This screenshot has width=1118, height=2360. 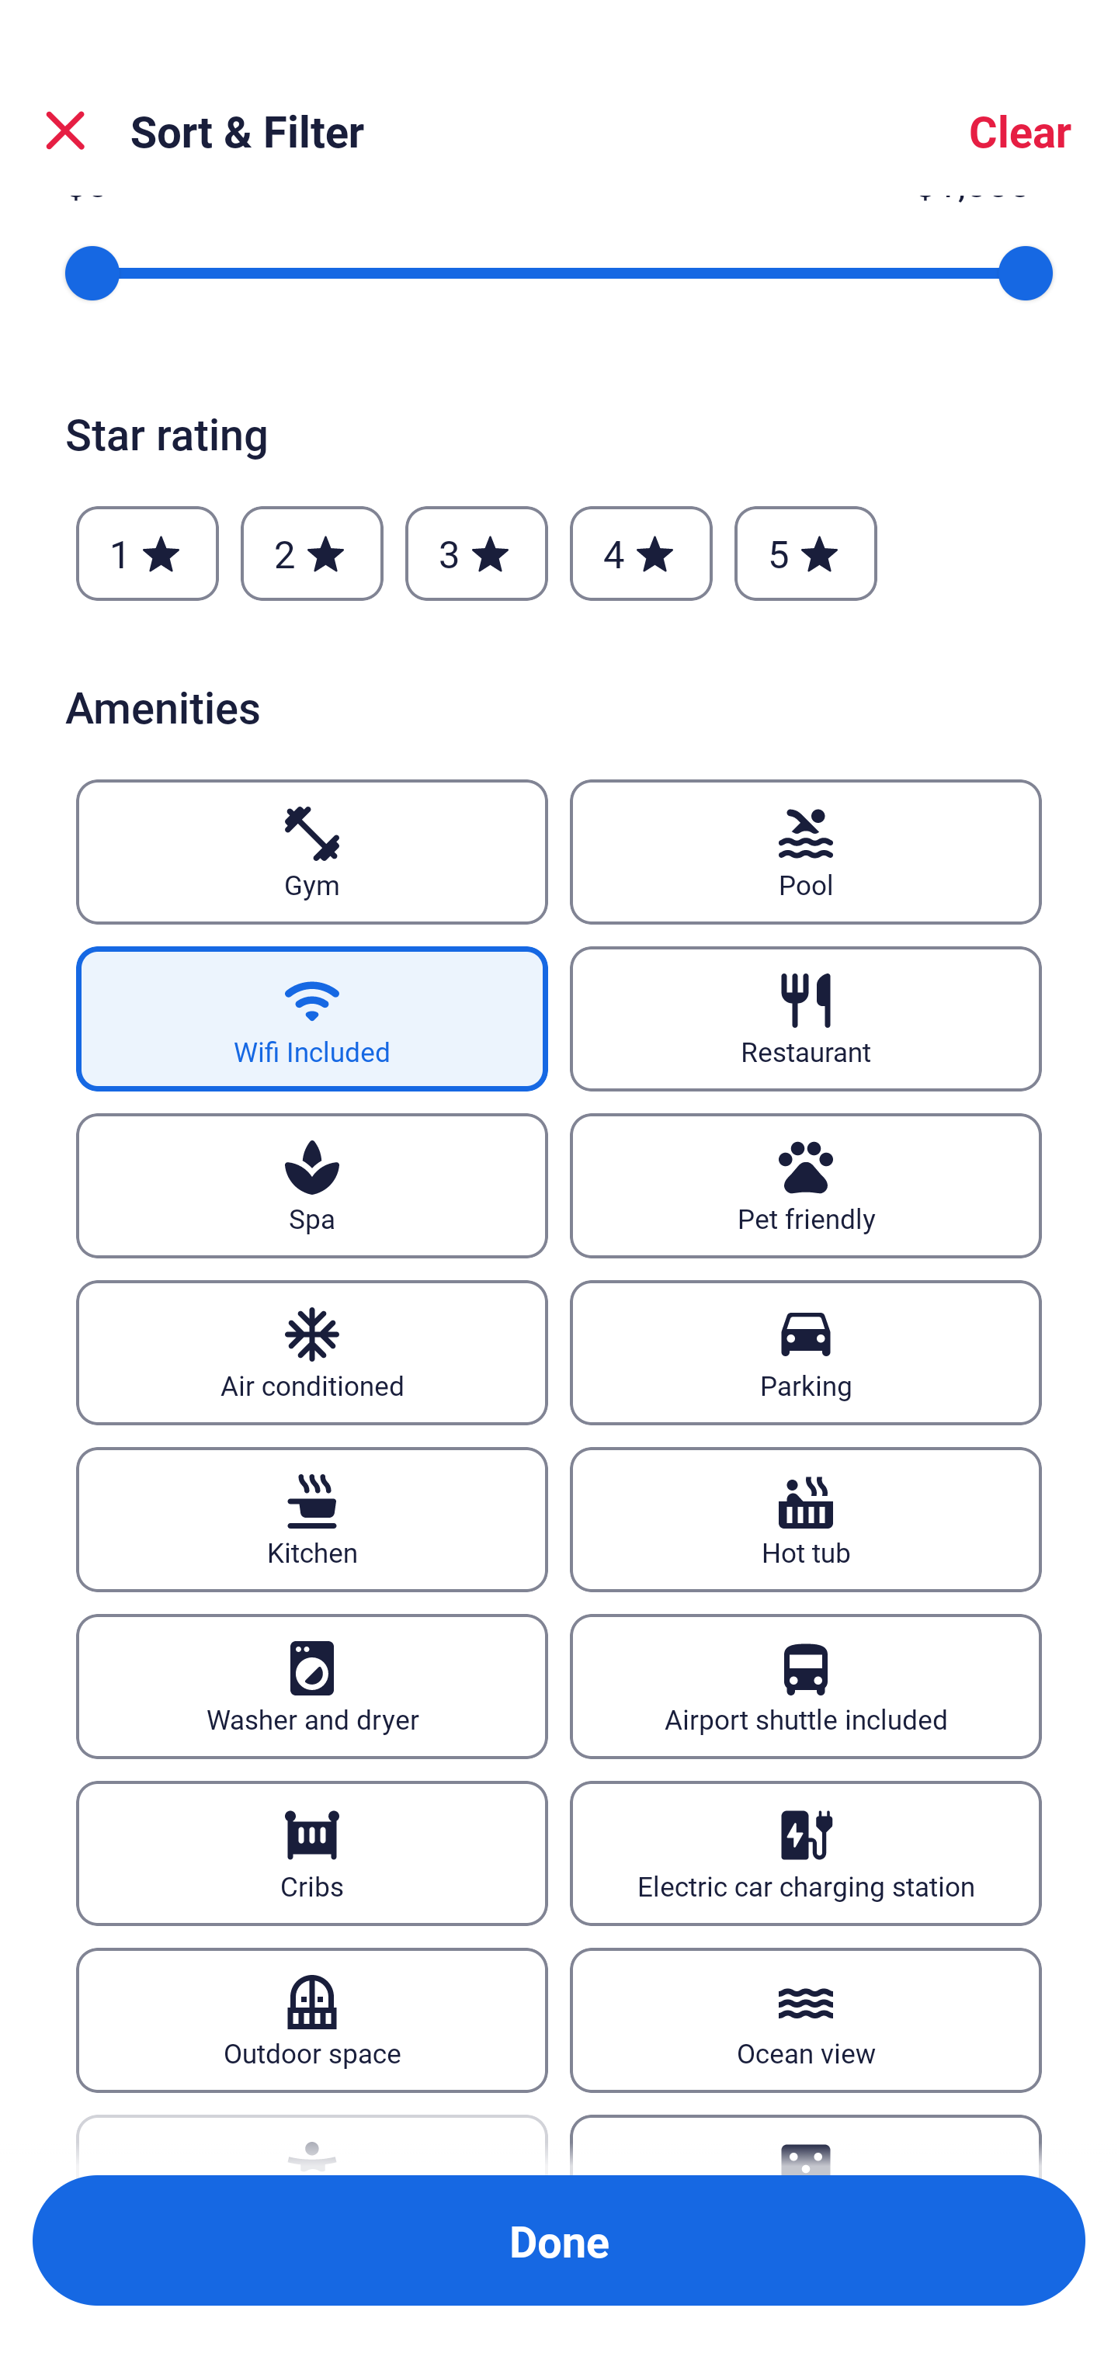 What do you see at coordinates (1020, 130) in the screenshot?
I see `Clear` at bounding box center [1020, 130].